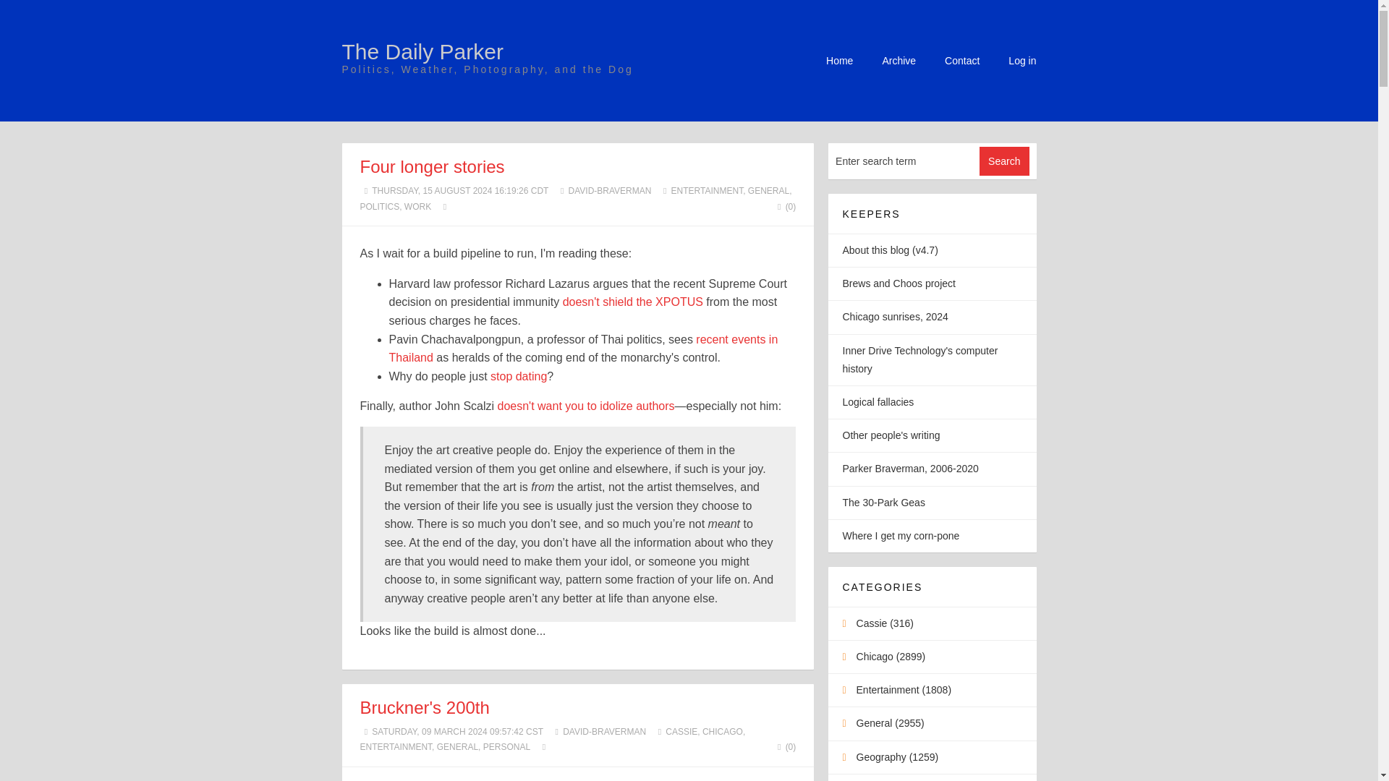 The height and width of the screenshot is (781, 1389). What do you see at coordinates (681, 732) in the screenshot?
I see `CASSIE` at bounding box center [681, 732].